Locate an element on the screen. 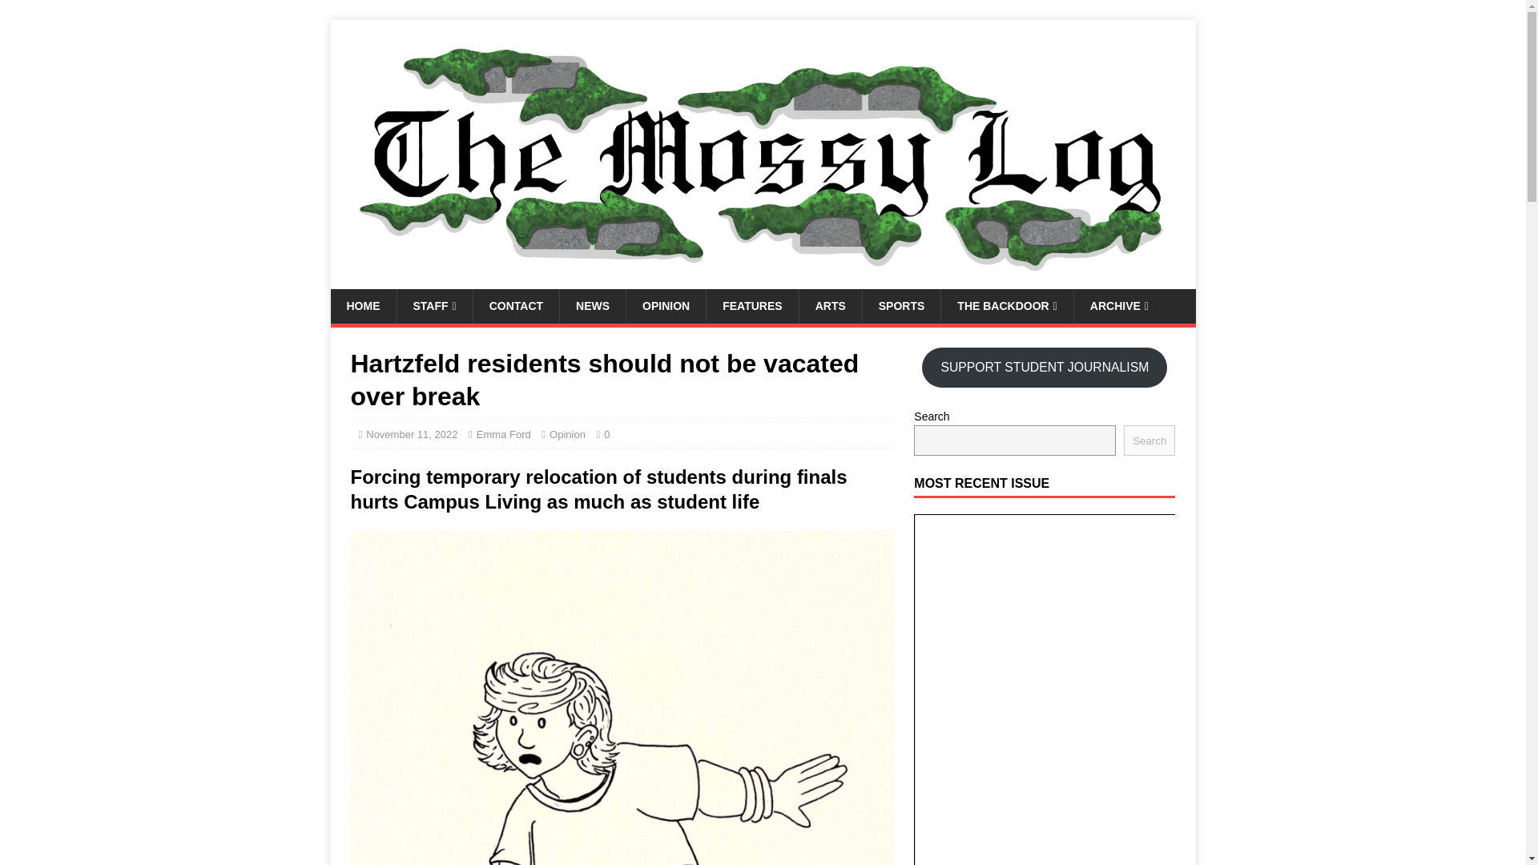  SPORTS is located at coordinates (901, 305).